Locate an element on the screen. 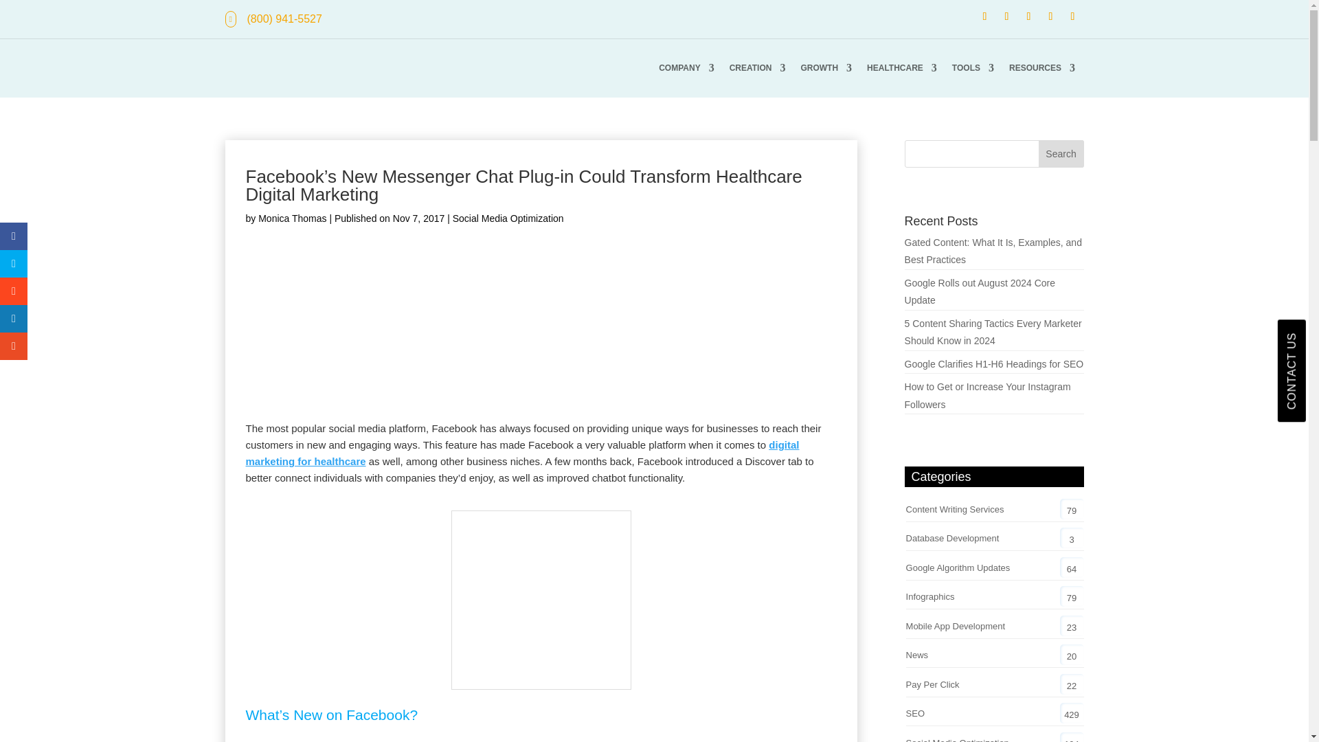 The image size is (1319, 742). Follow on Facebook is located at coordinates (985, 16).